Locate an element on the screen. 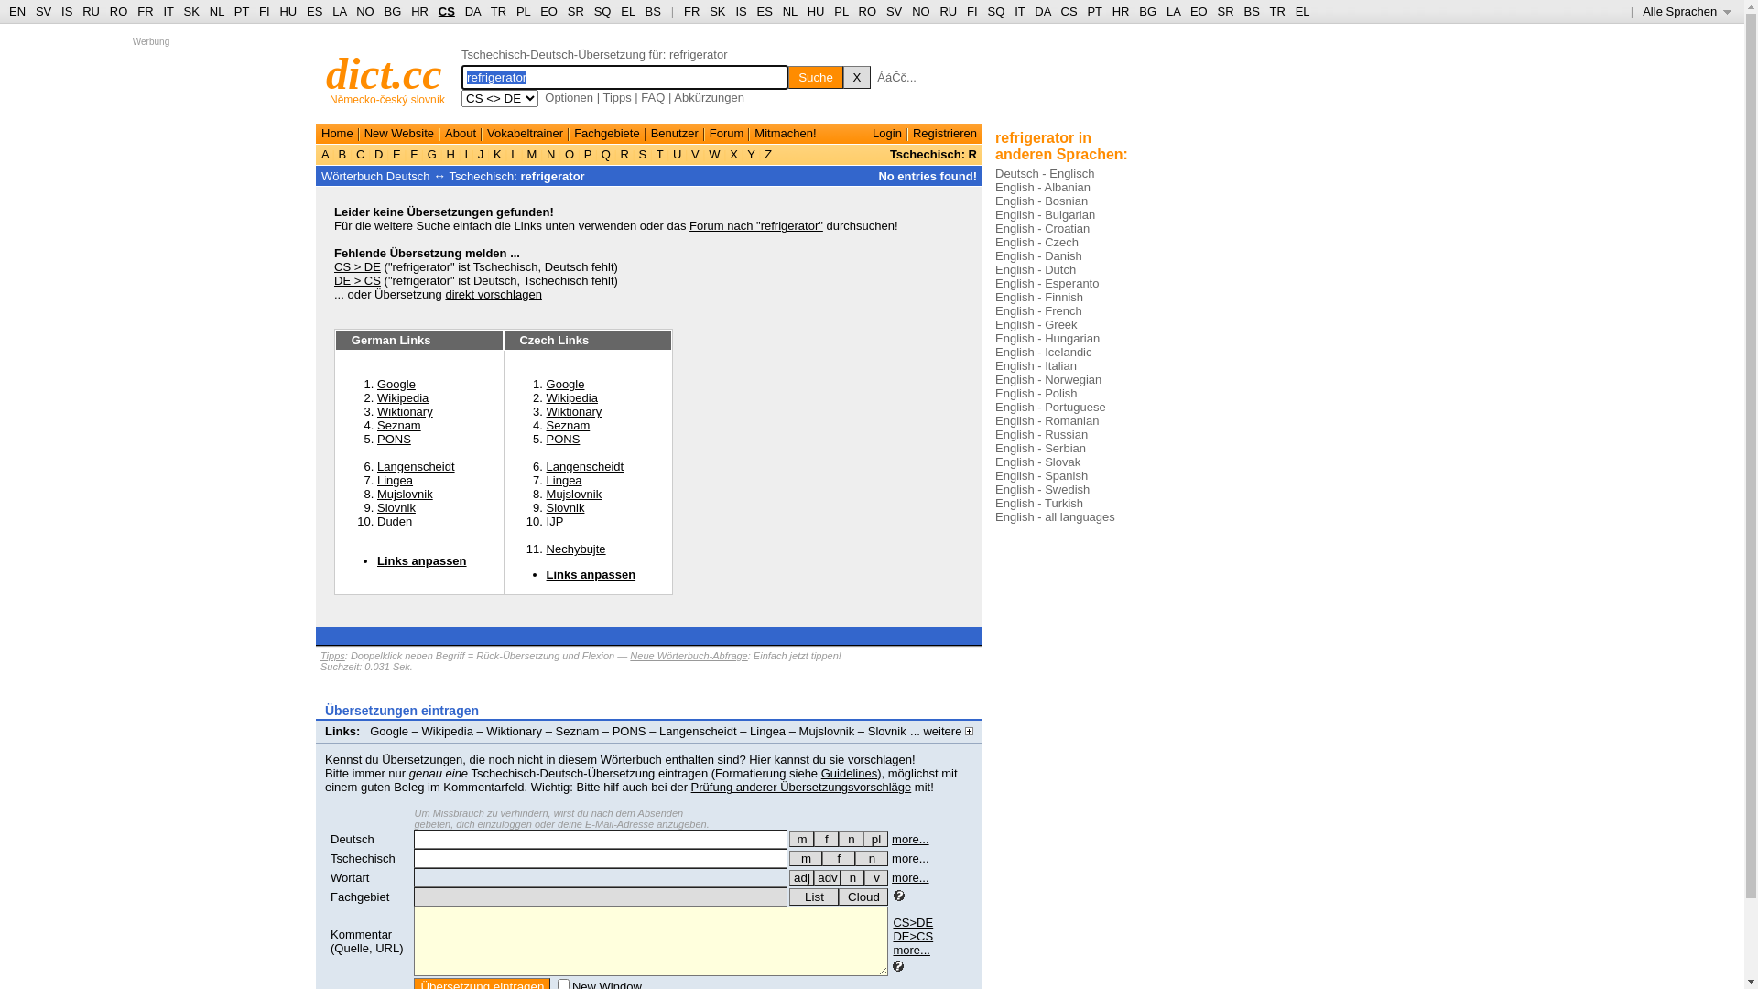  N is located at coordinates (551, 154).